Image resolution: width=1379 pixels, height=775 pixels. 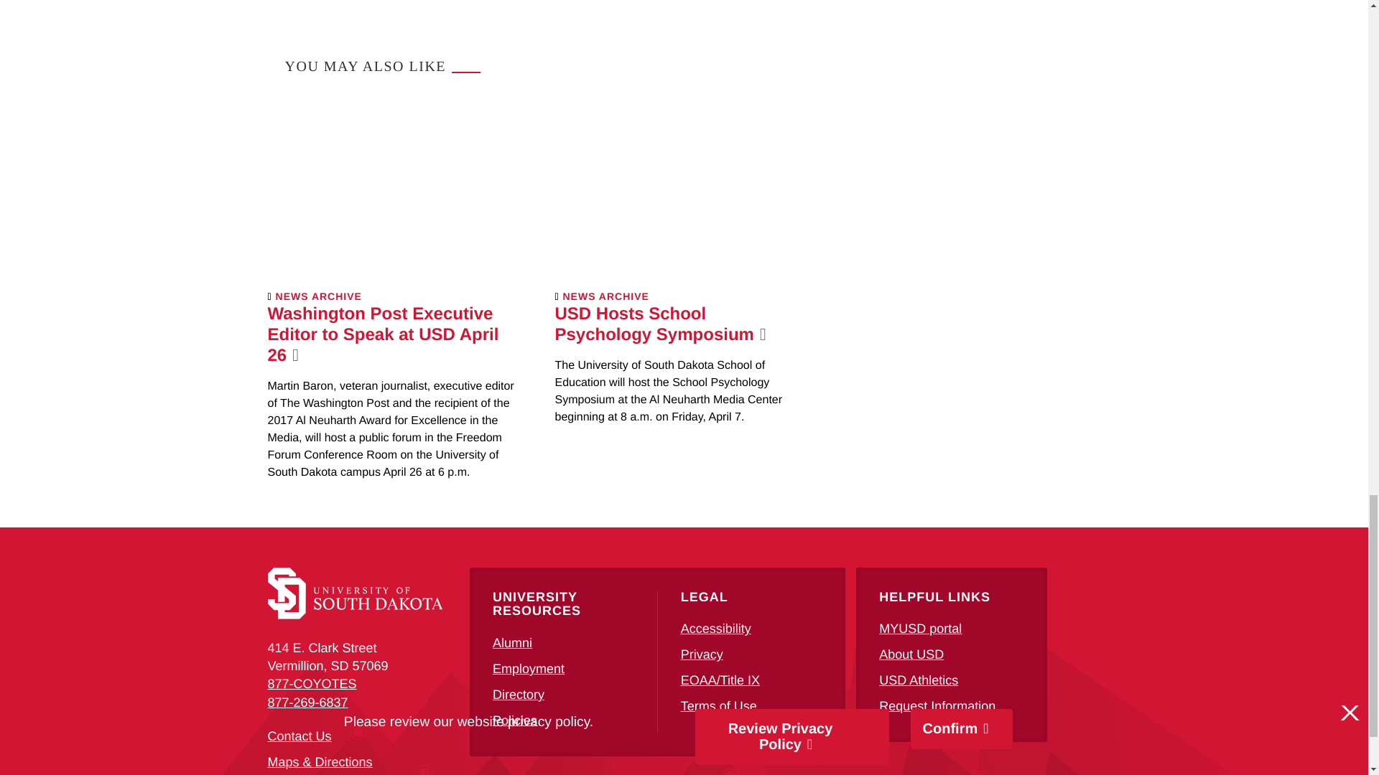 I want to click on MYUSD portal, so click(x=920, y=629).